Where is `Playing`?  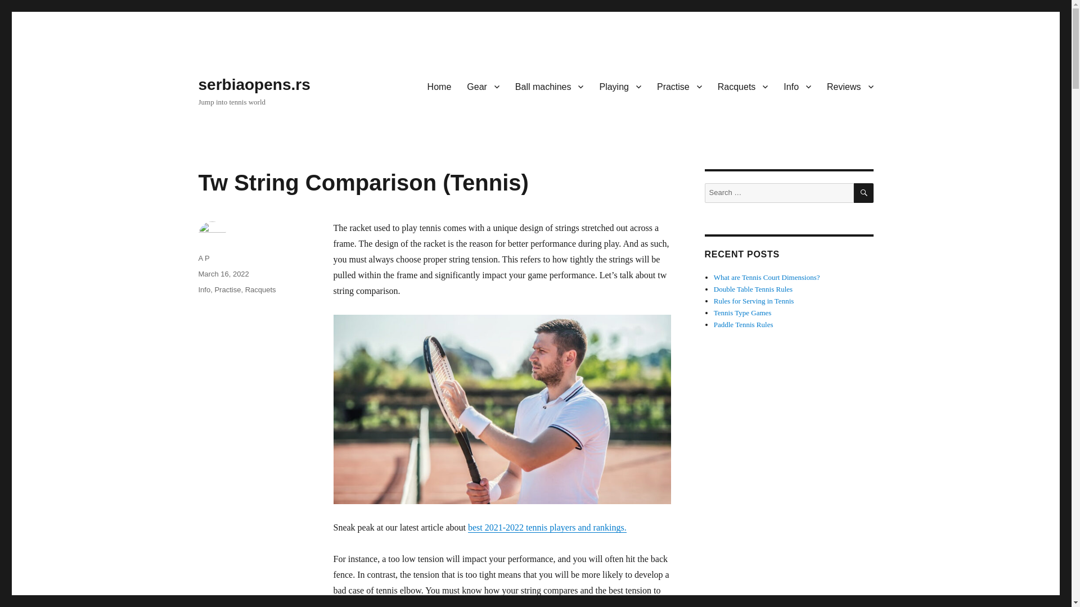
Playing is located at coordinates (620, 86).